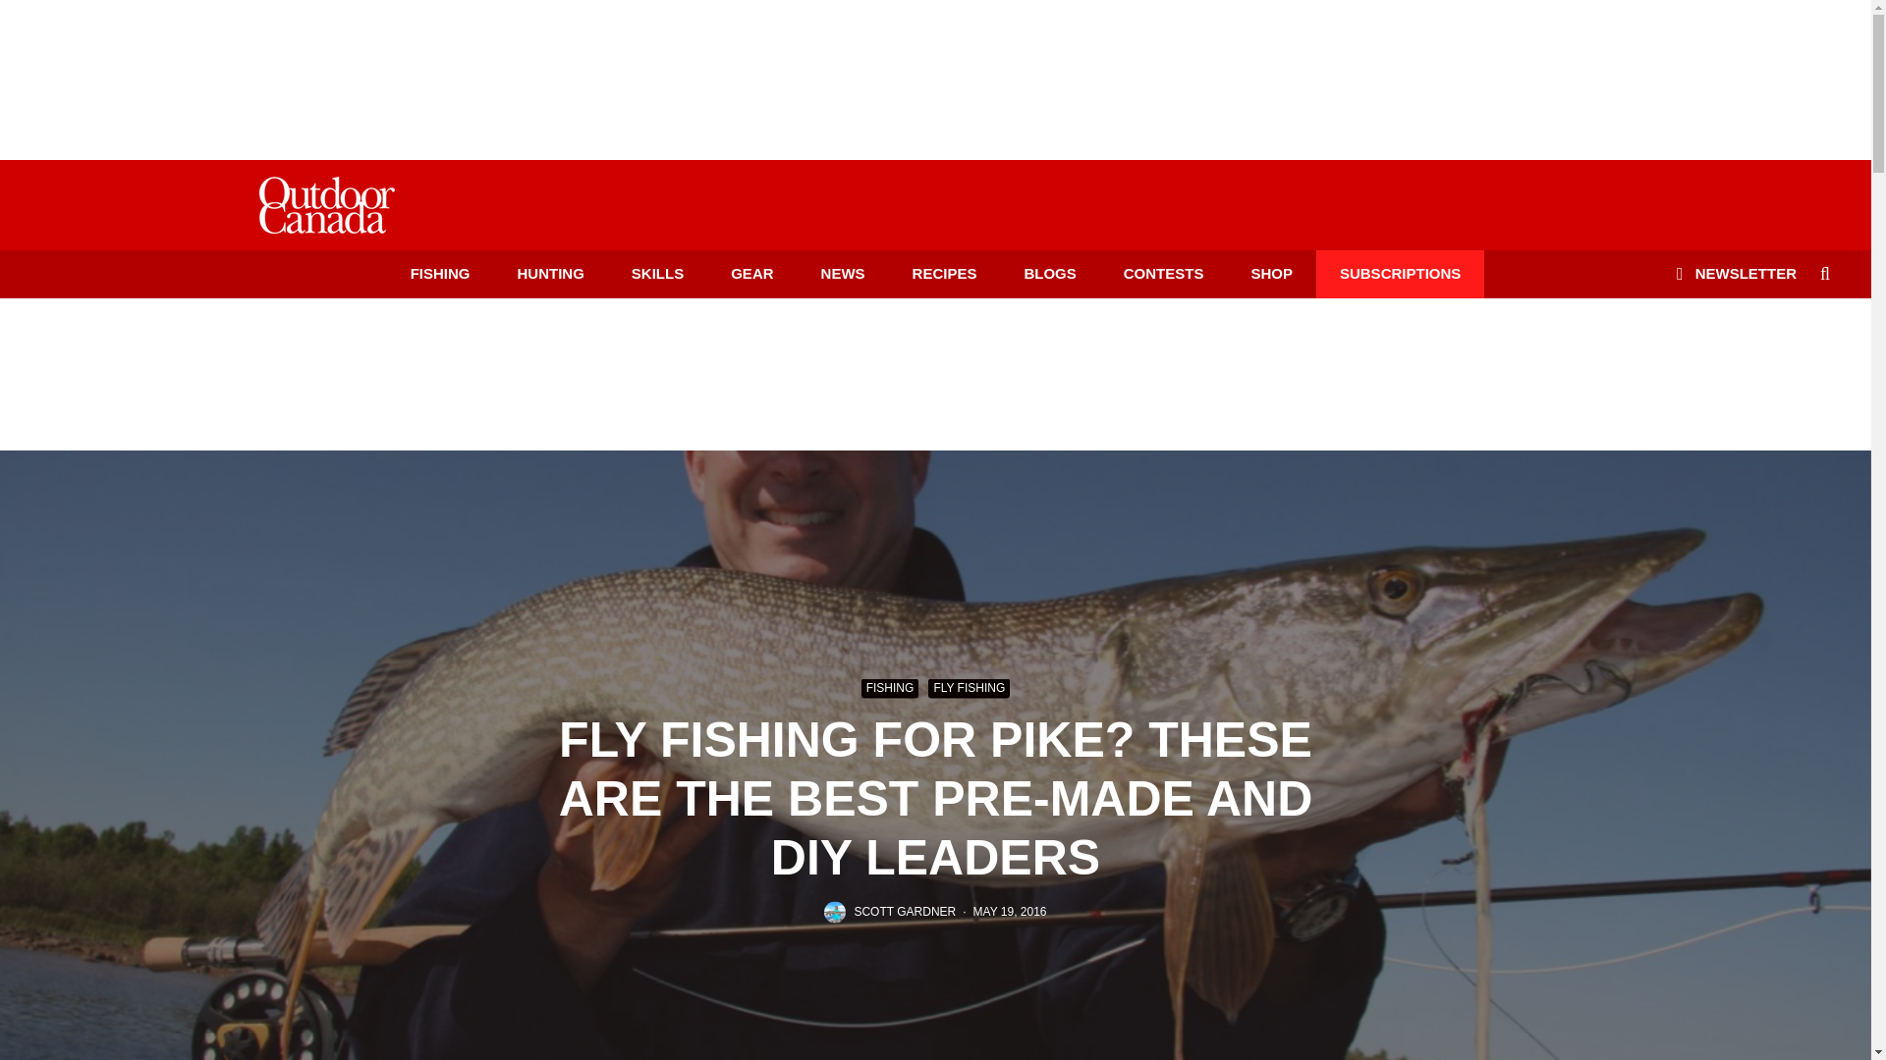 Image resolution: width=1886 pixels, height=1060 pixels. What do you see at coordinates (657, 273) in the screenshot?
I see `SKILLS` at bounding box center [657, 273].